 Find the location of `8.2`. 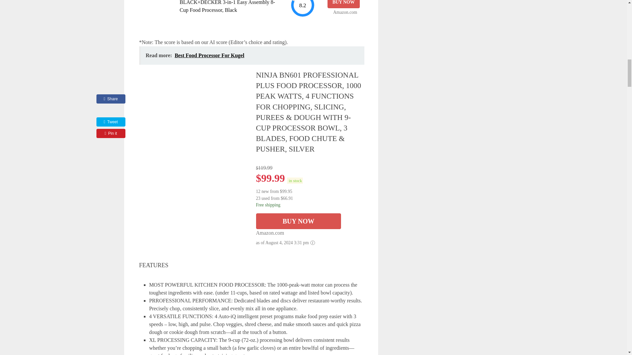

8.2 is located at coordinates (302, 9).